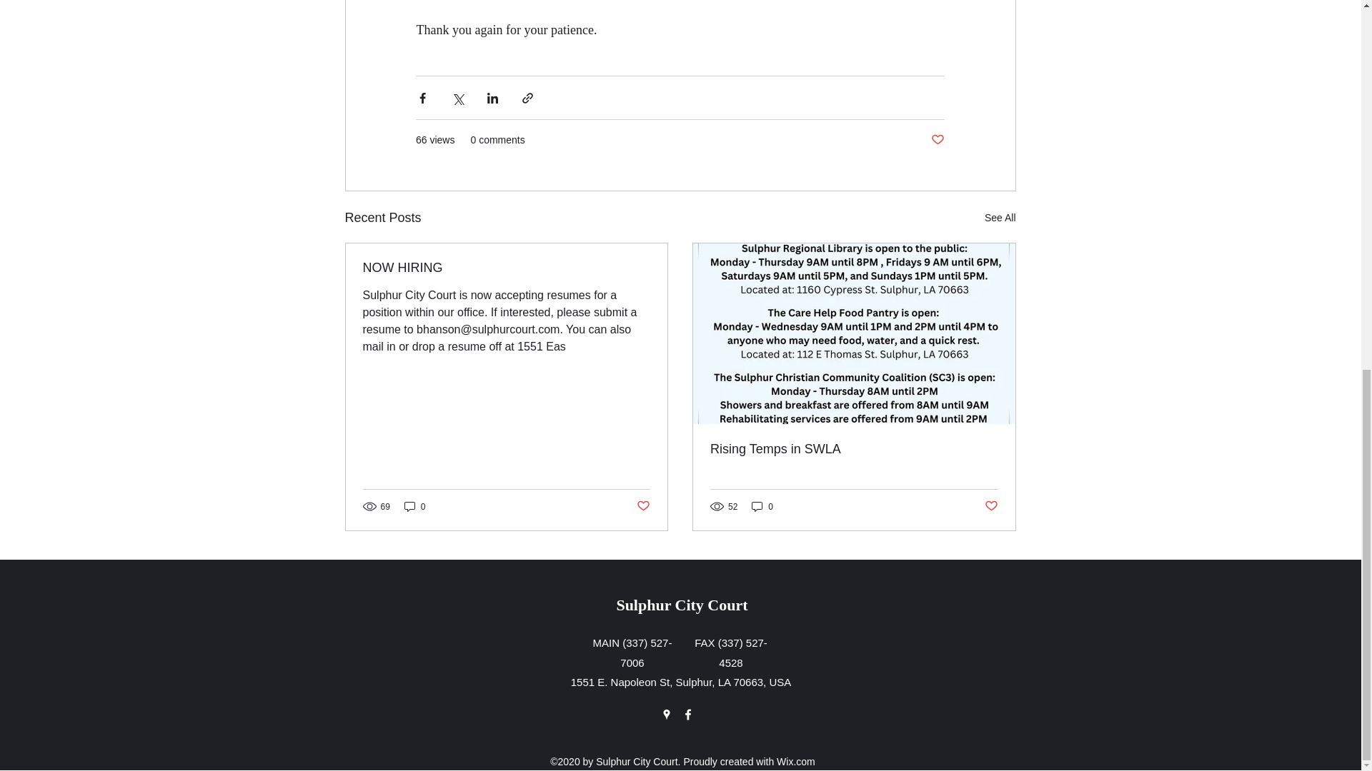 This screenshot has width=1372, height=771. Describe the element at coordinates (643, 506) in the screenshot. I see `Post not marked as liked` at that location.